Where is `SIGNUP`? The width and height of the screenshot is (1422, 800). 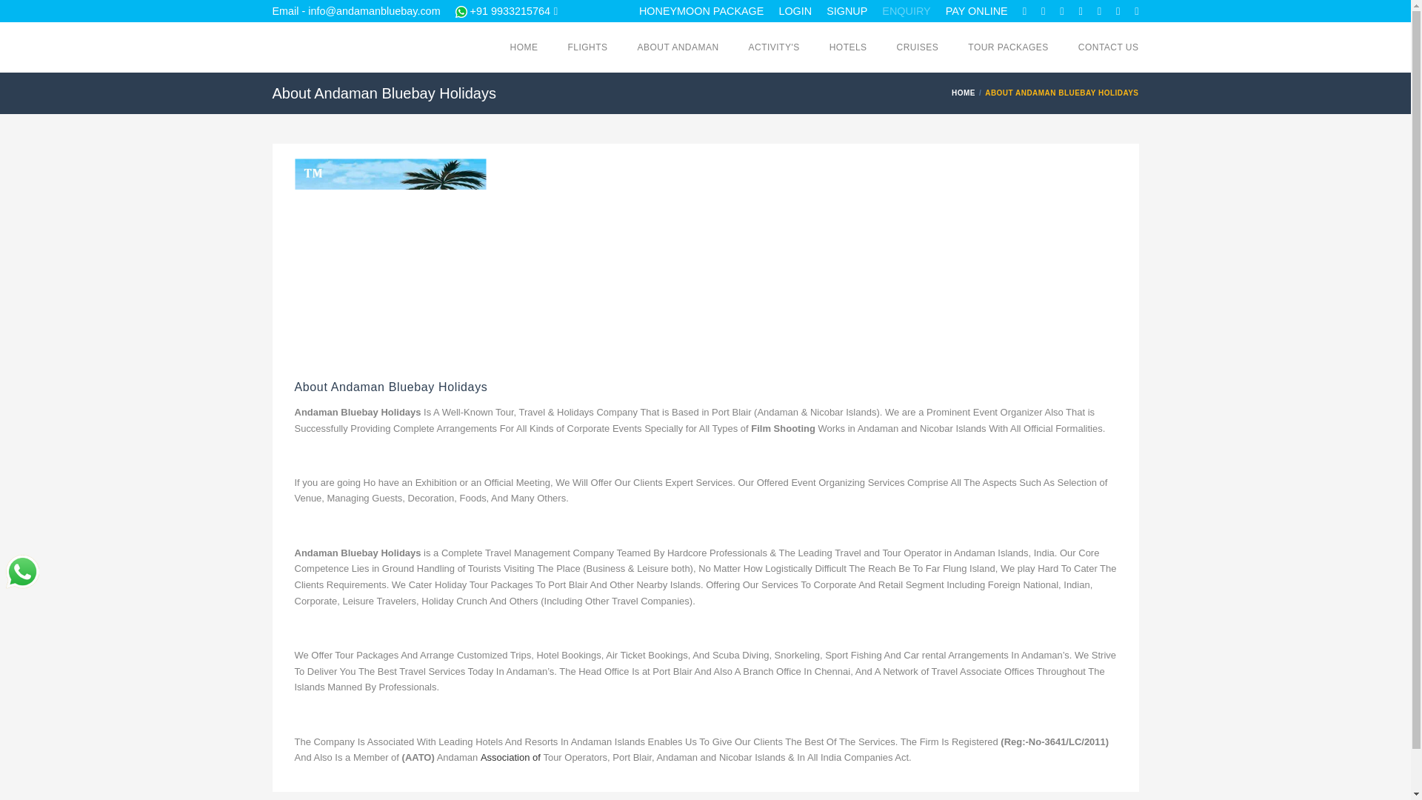 SIGNUP is located at coordinates (847, 11).